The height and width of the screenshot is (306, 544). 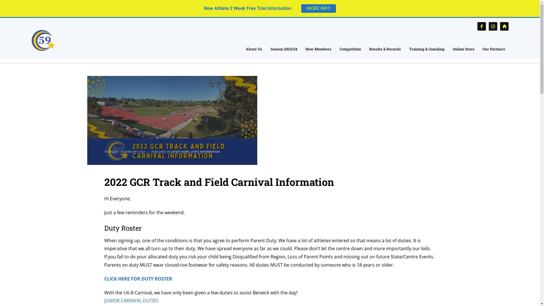 What do you see at coordinates (92, 62) in the screenshot?
I see `HOME` at bounding box center [92, 62].